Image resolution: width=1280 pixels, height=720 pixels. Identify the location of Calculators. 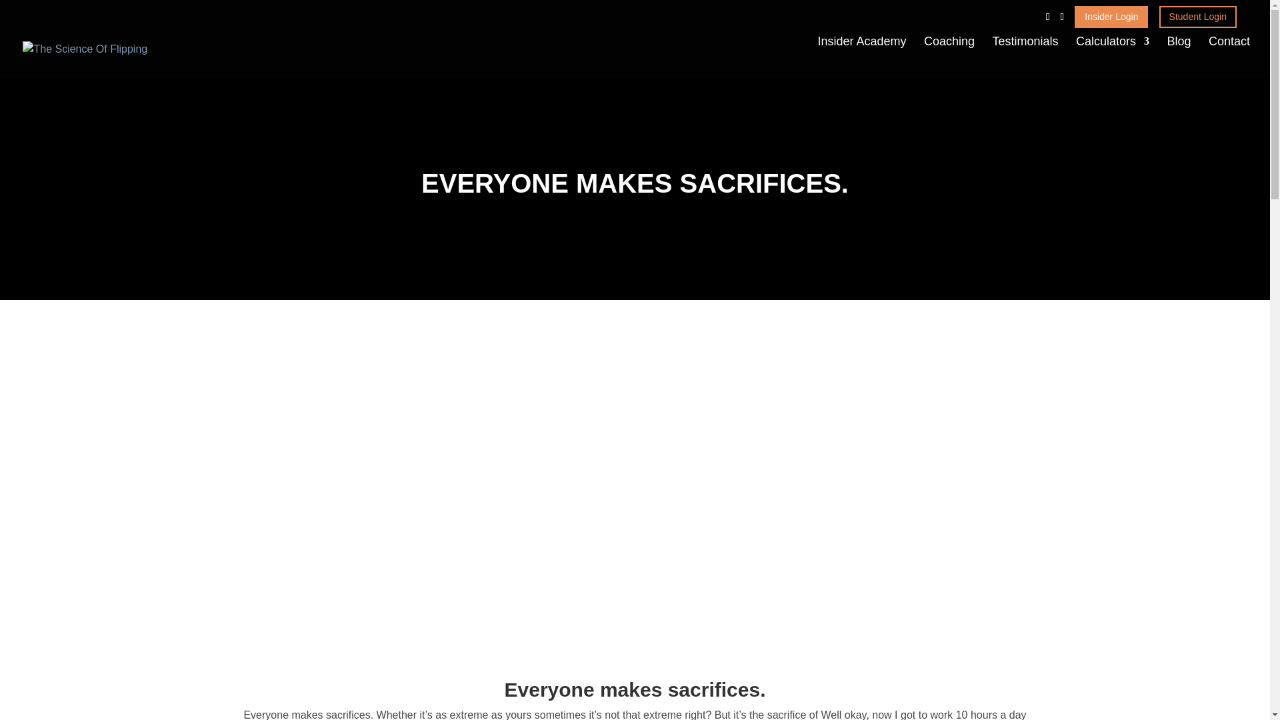
(1113, 57).